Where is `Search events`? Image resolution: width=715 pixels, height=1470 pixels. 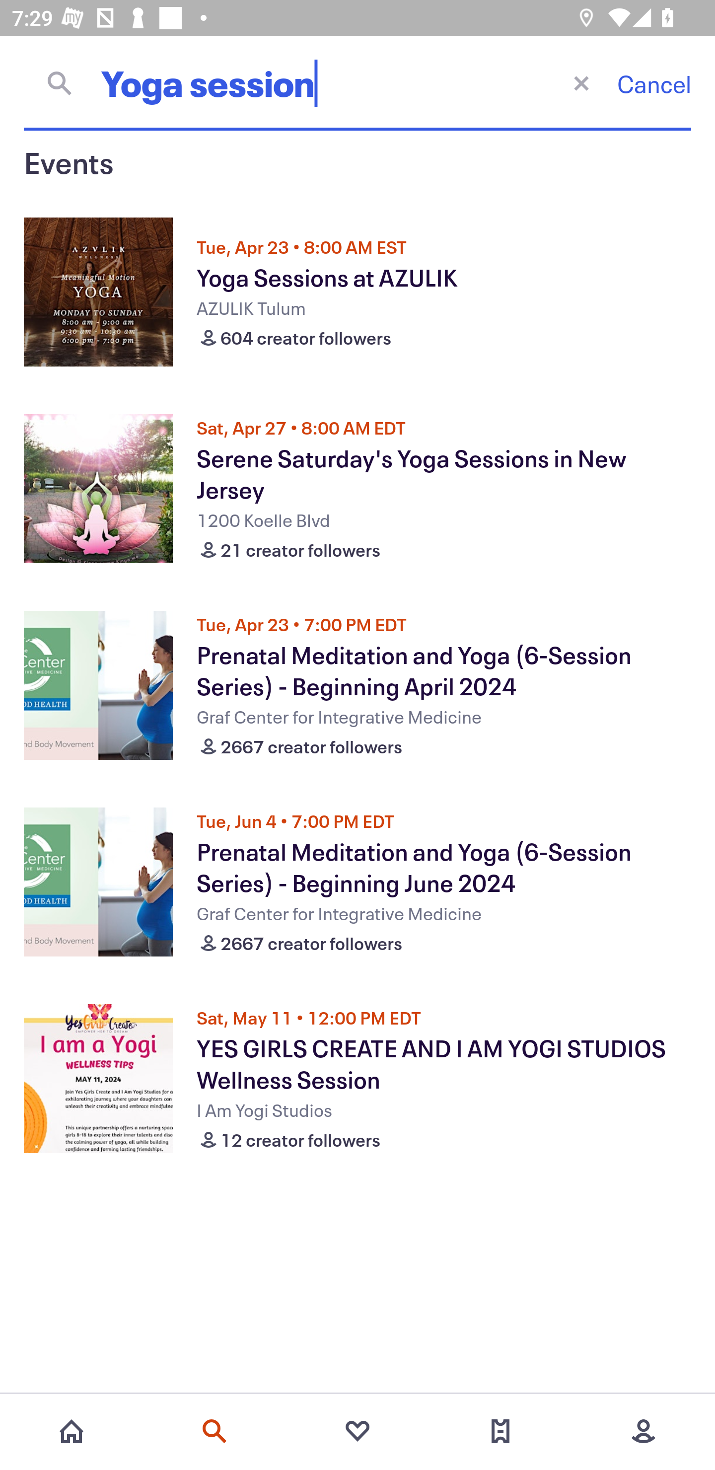
Search events is located at coordinates (214, 1431).